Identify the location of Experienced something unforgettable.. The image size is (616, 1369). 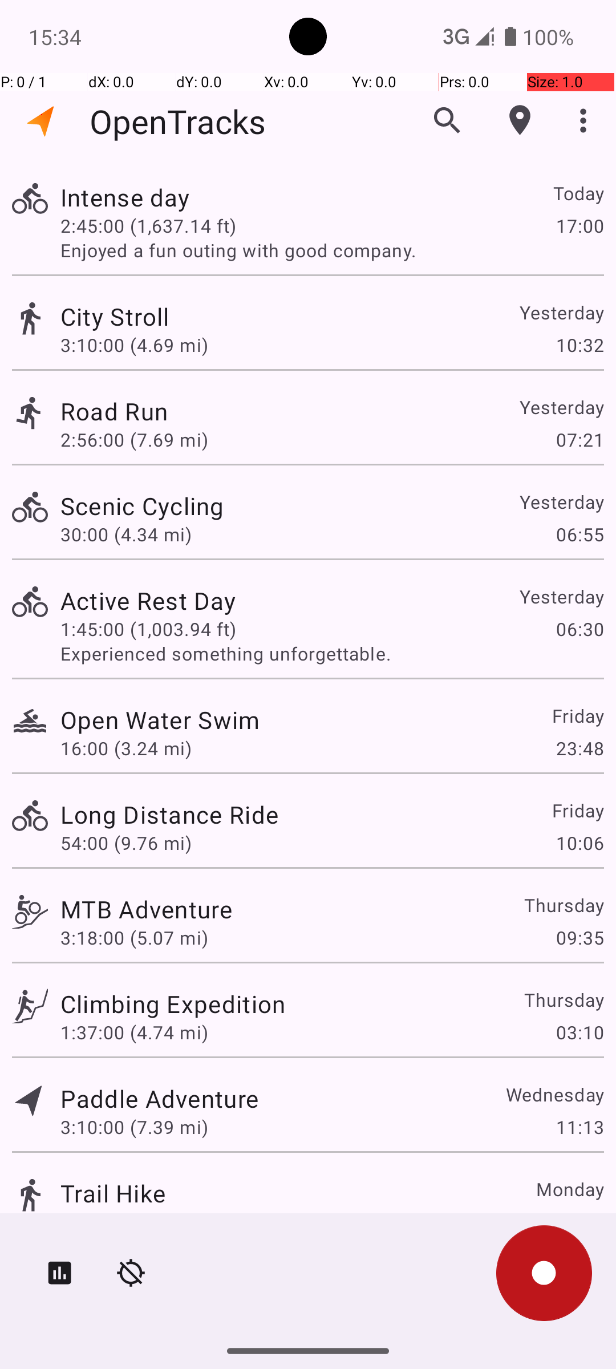
(332, 654).